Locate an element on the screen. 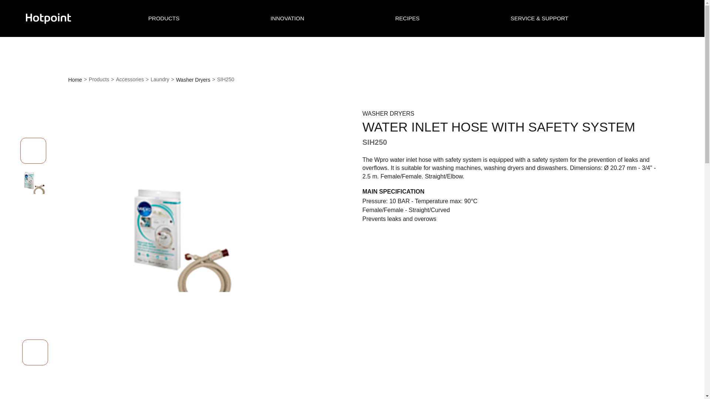  PRODUCTS is located at coordinates (164, 18).